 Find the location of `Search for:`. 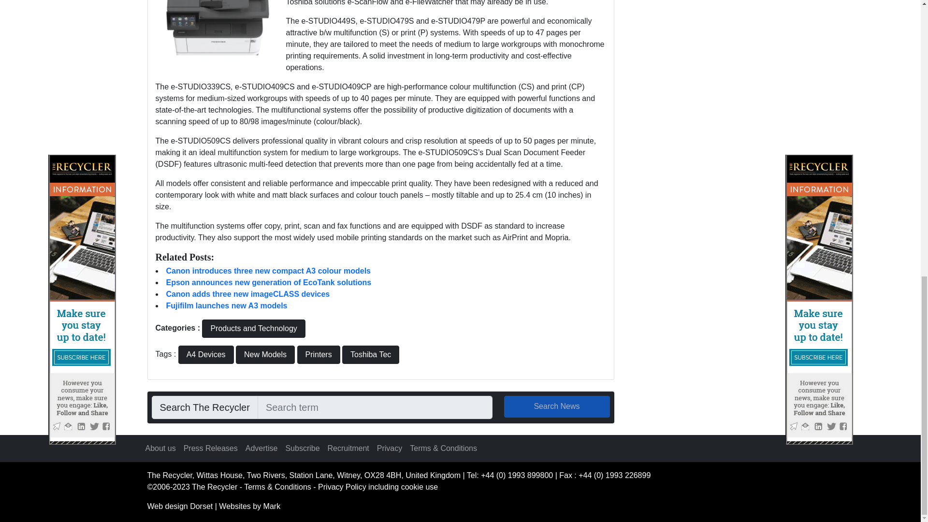

Search for: is located at coordinates (375, 407).